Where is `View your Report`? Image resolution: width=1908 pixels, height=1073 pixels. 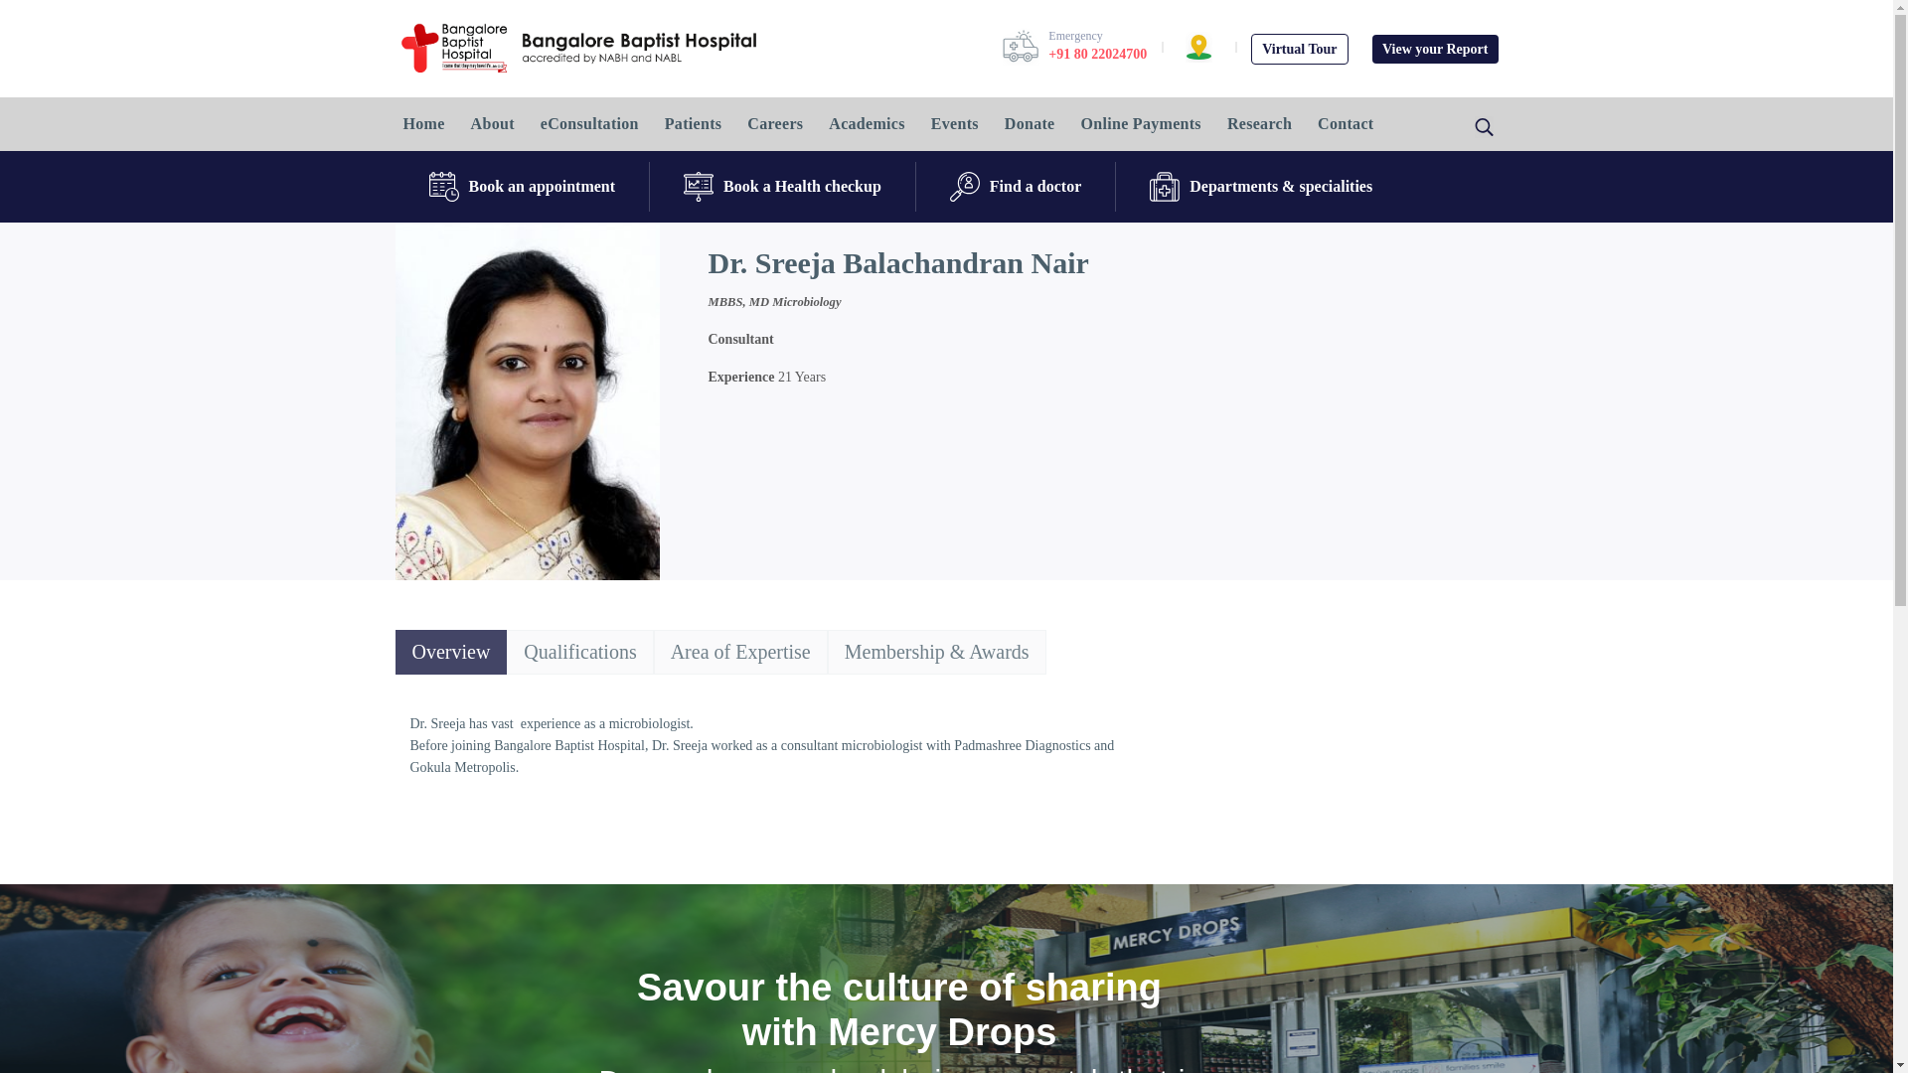
View your Report is located at coordinates (1435, 48).